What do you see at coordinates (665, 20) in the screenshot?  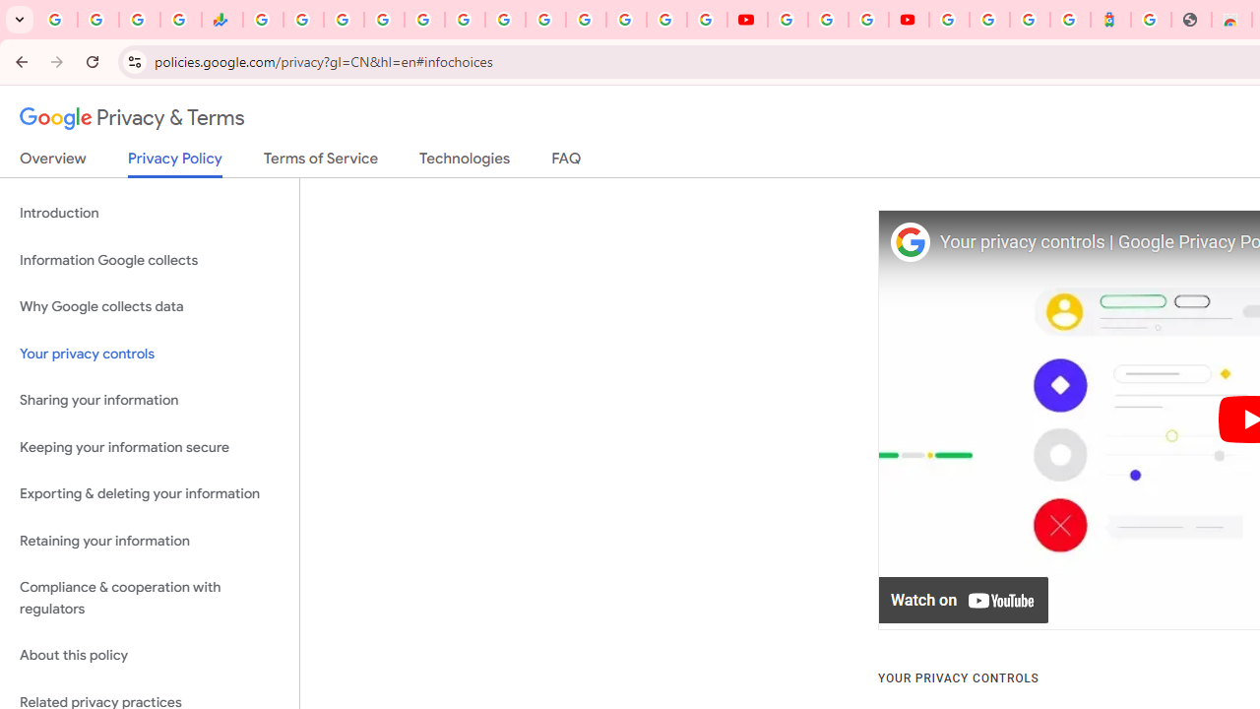 I see `Sign in - Google Accounts` at bounding box center [665, 20].